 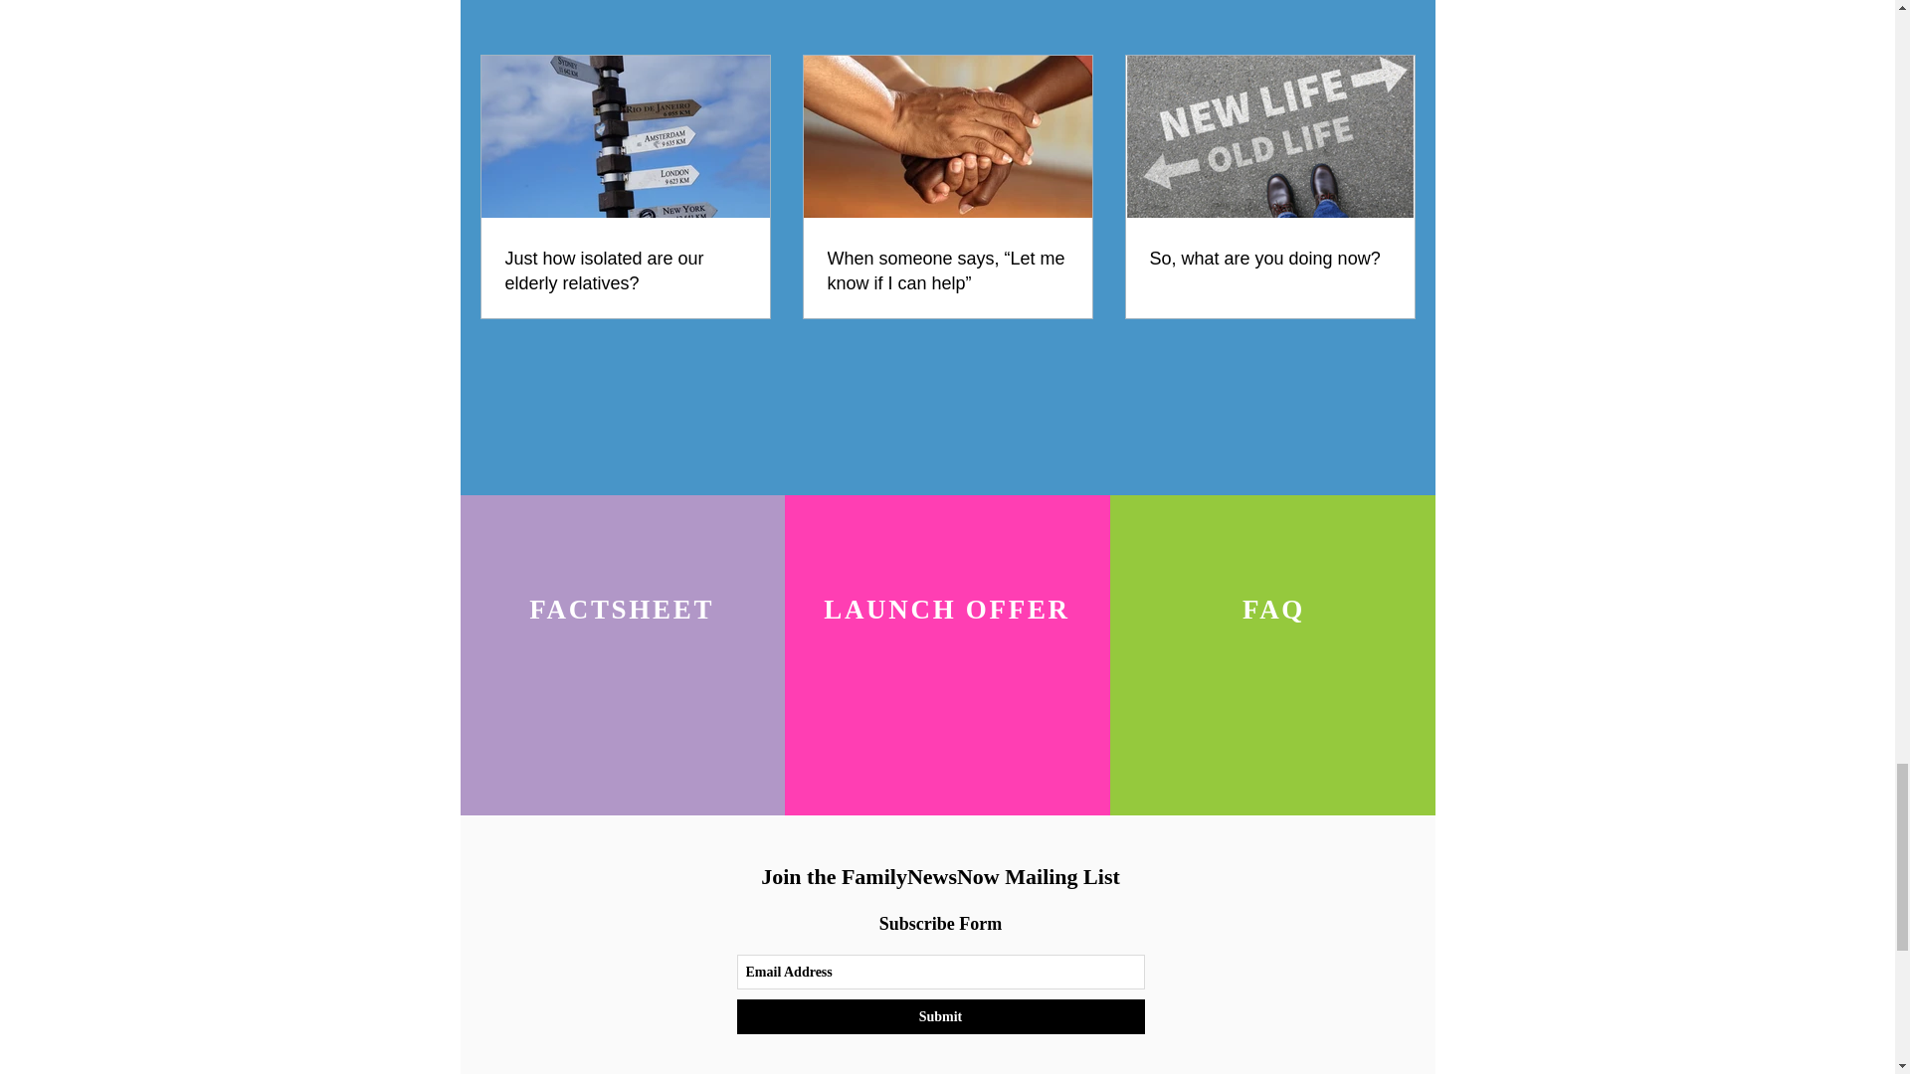 I want to click on Just how isolated are our elderly relatives?, so click(x=626, y=271).